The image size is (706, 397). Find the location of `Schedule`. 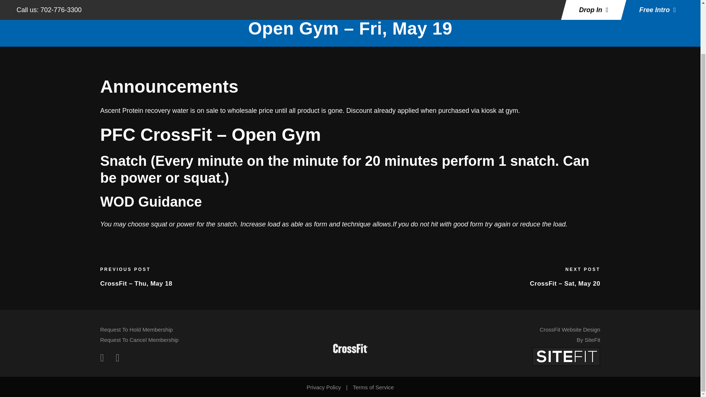

Schedule is located at coordinates (594, 1).